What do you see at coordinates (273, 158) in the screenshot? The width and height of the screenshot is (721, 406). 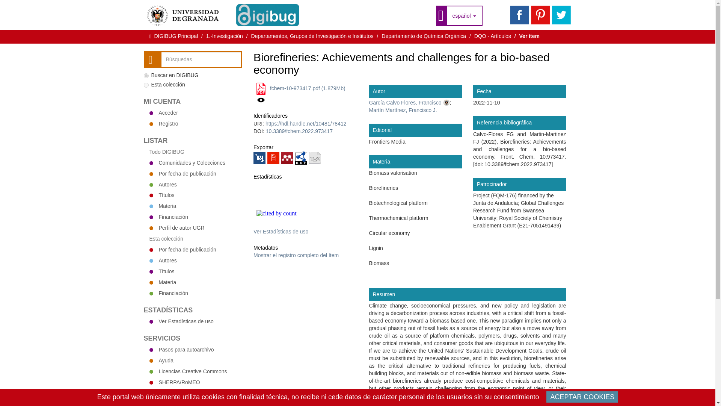 I see `Refworks` at bounding box center [273, 158].